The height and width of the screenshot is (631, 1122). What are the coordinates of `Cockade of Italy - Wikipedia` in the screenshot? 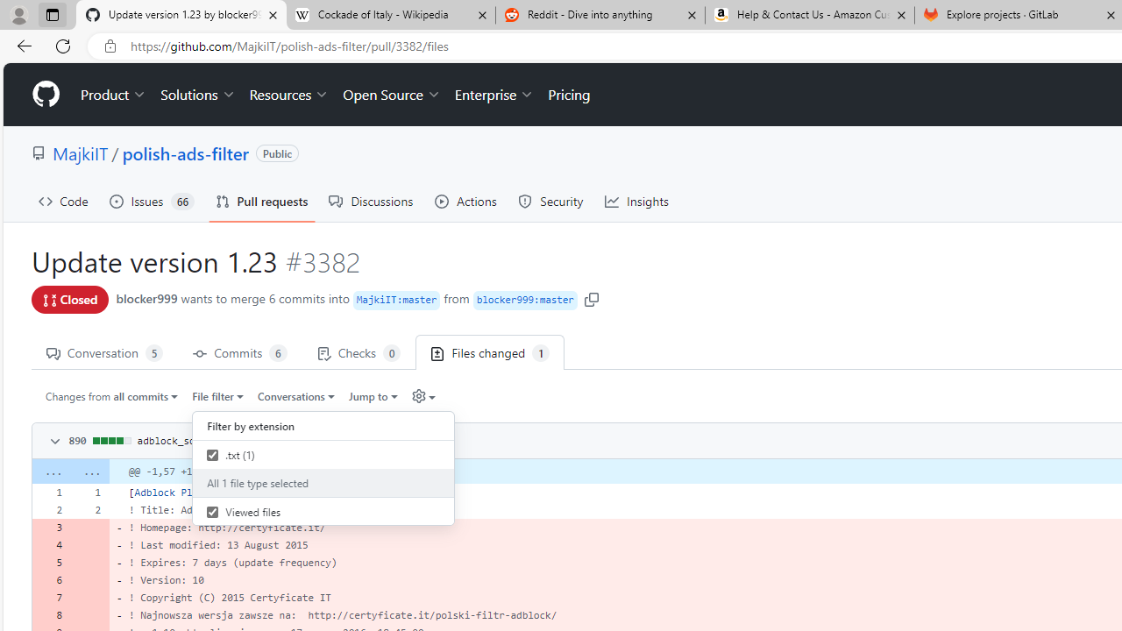 It's located at (390, 16).